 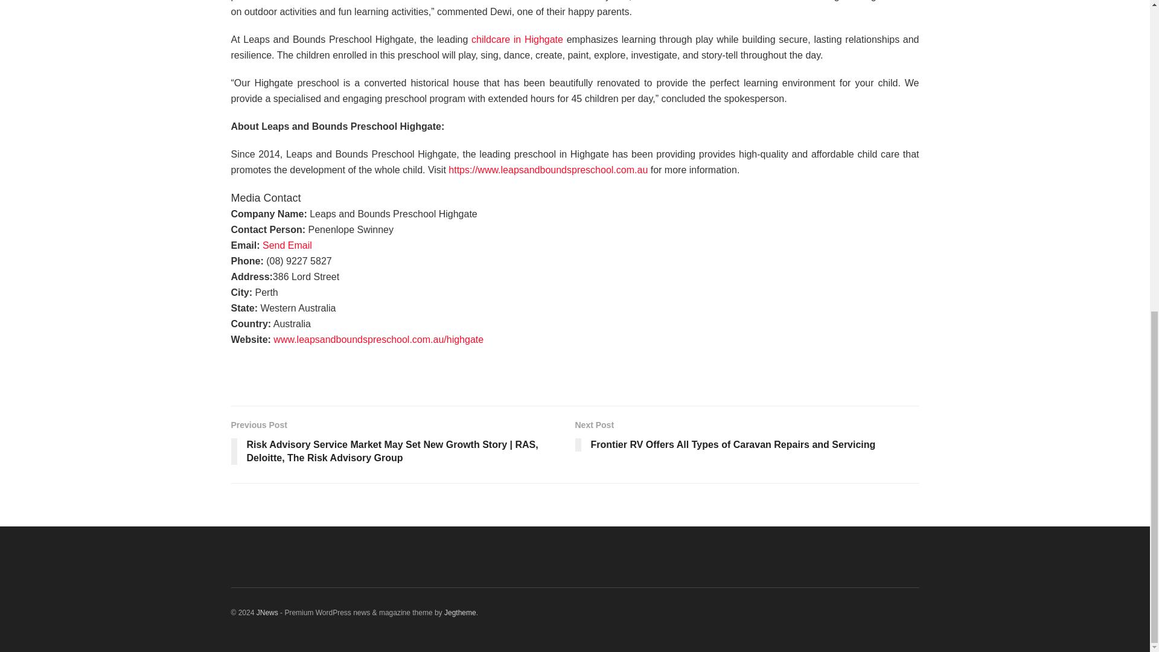 What do you see at coordinates (460, 612) in the screenshot?
I see `Jegtheme` at bounding box center [460, 612].